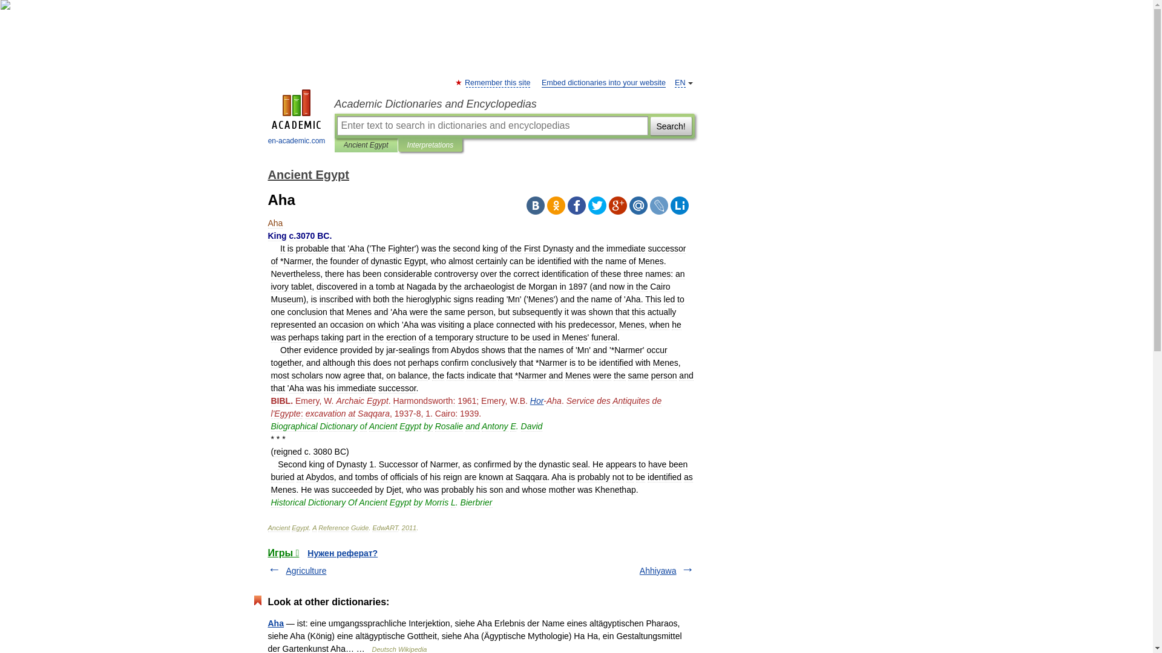  What do you see at coordinates (680, 82) in the screenshot?
I see `EN` at bounding box center [680, 82].